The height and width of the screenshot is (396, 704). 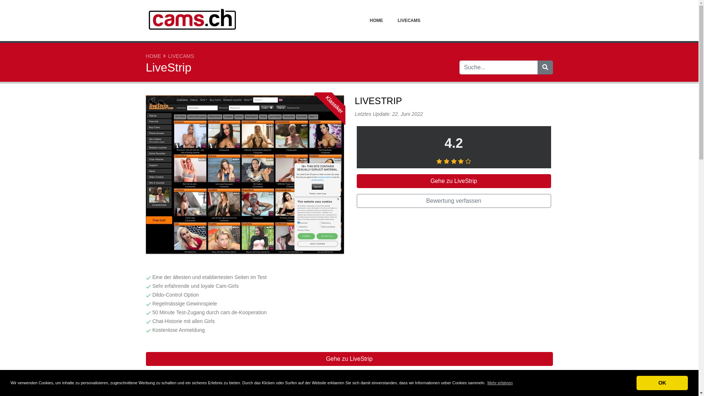 I want to click on Mehr erfahren, so click(x=500, y=383).